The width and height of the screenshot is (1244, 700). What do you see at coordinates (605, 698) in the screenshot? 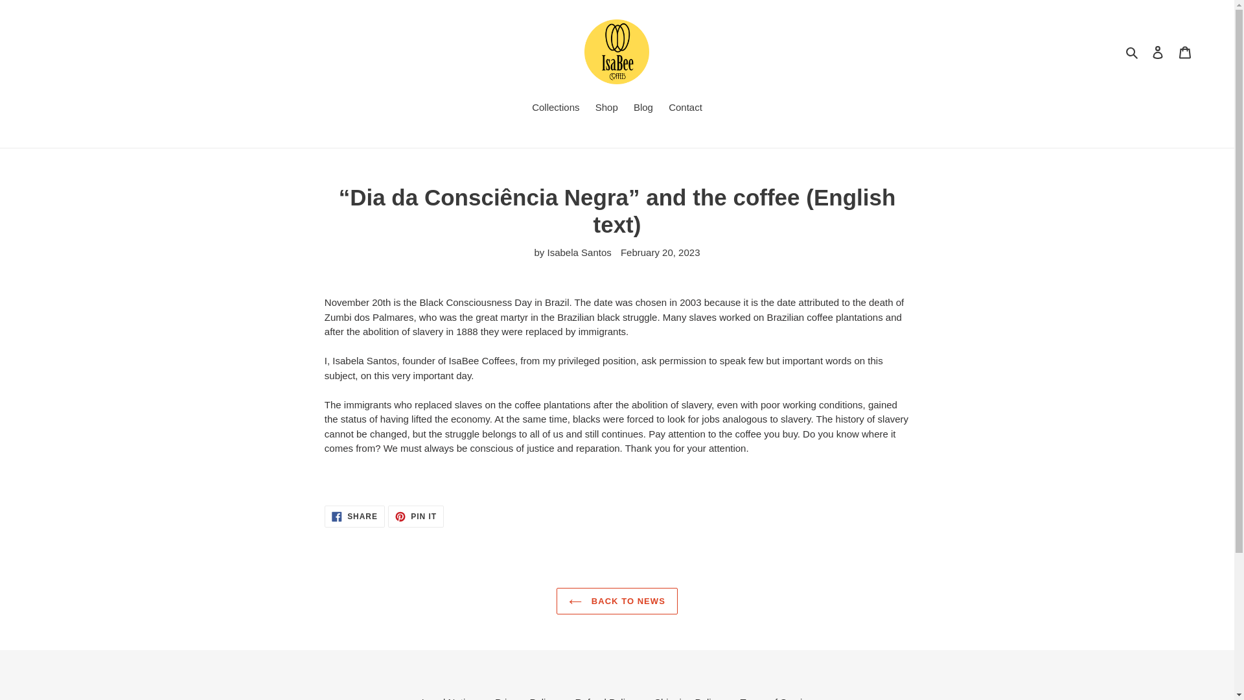
I see `Collections` at bounding box center [605, 698].